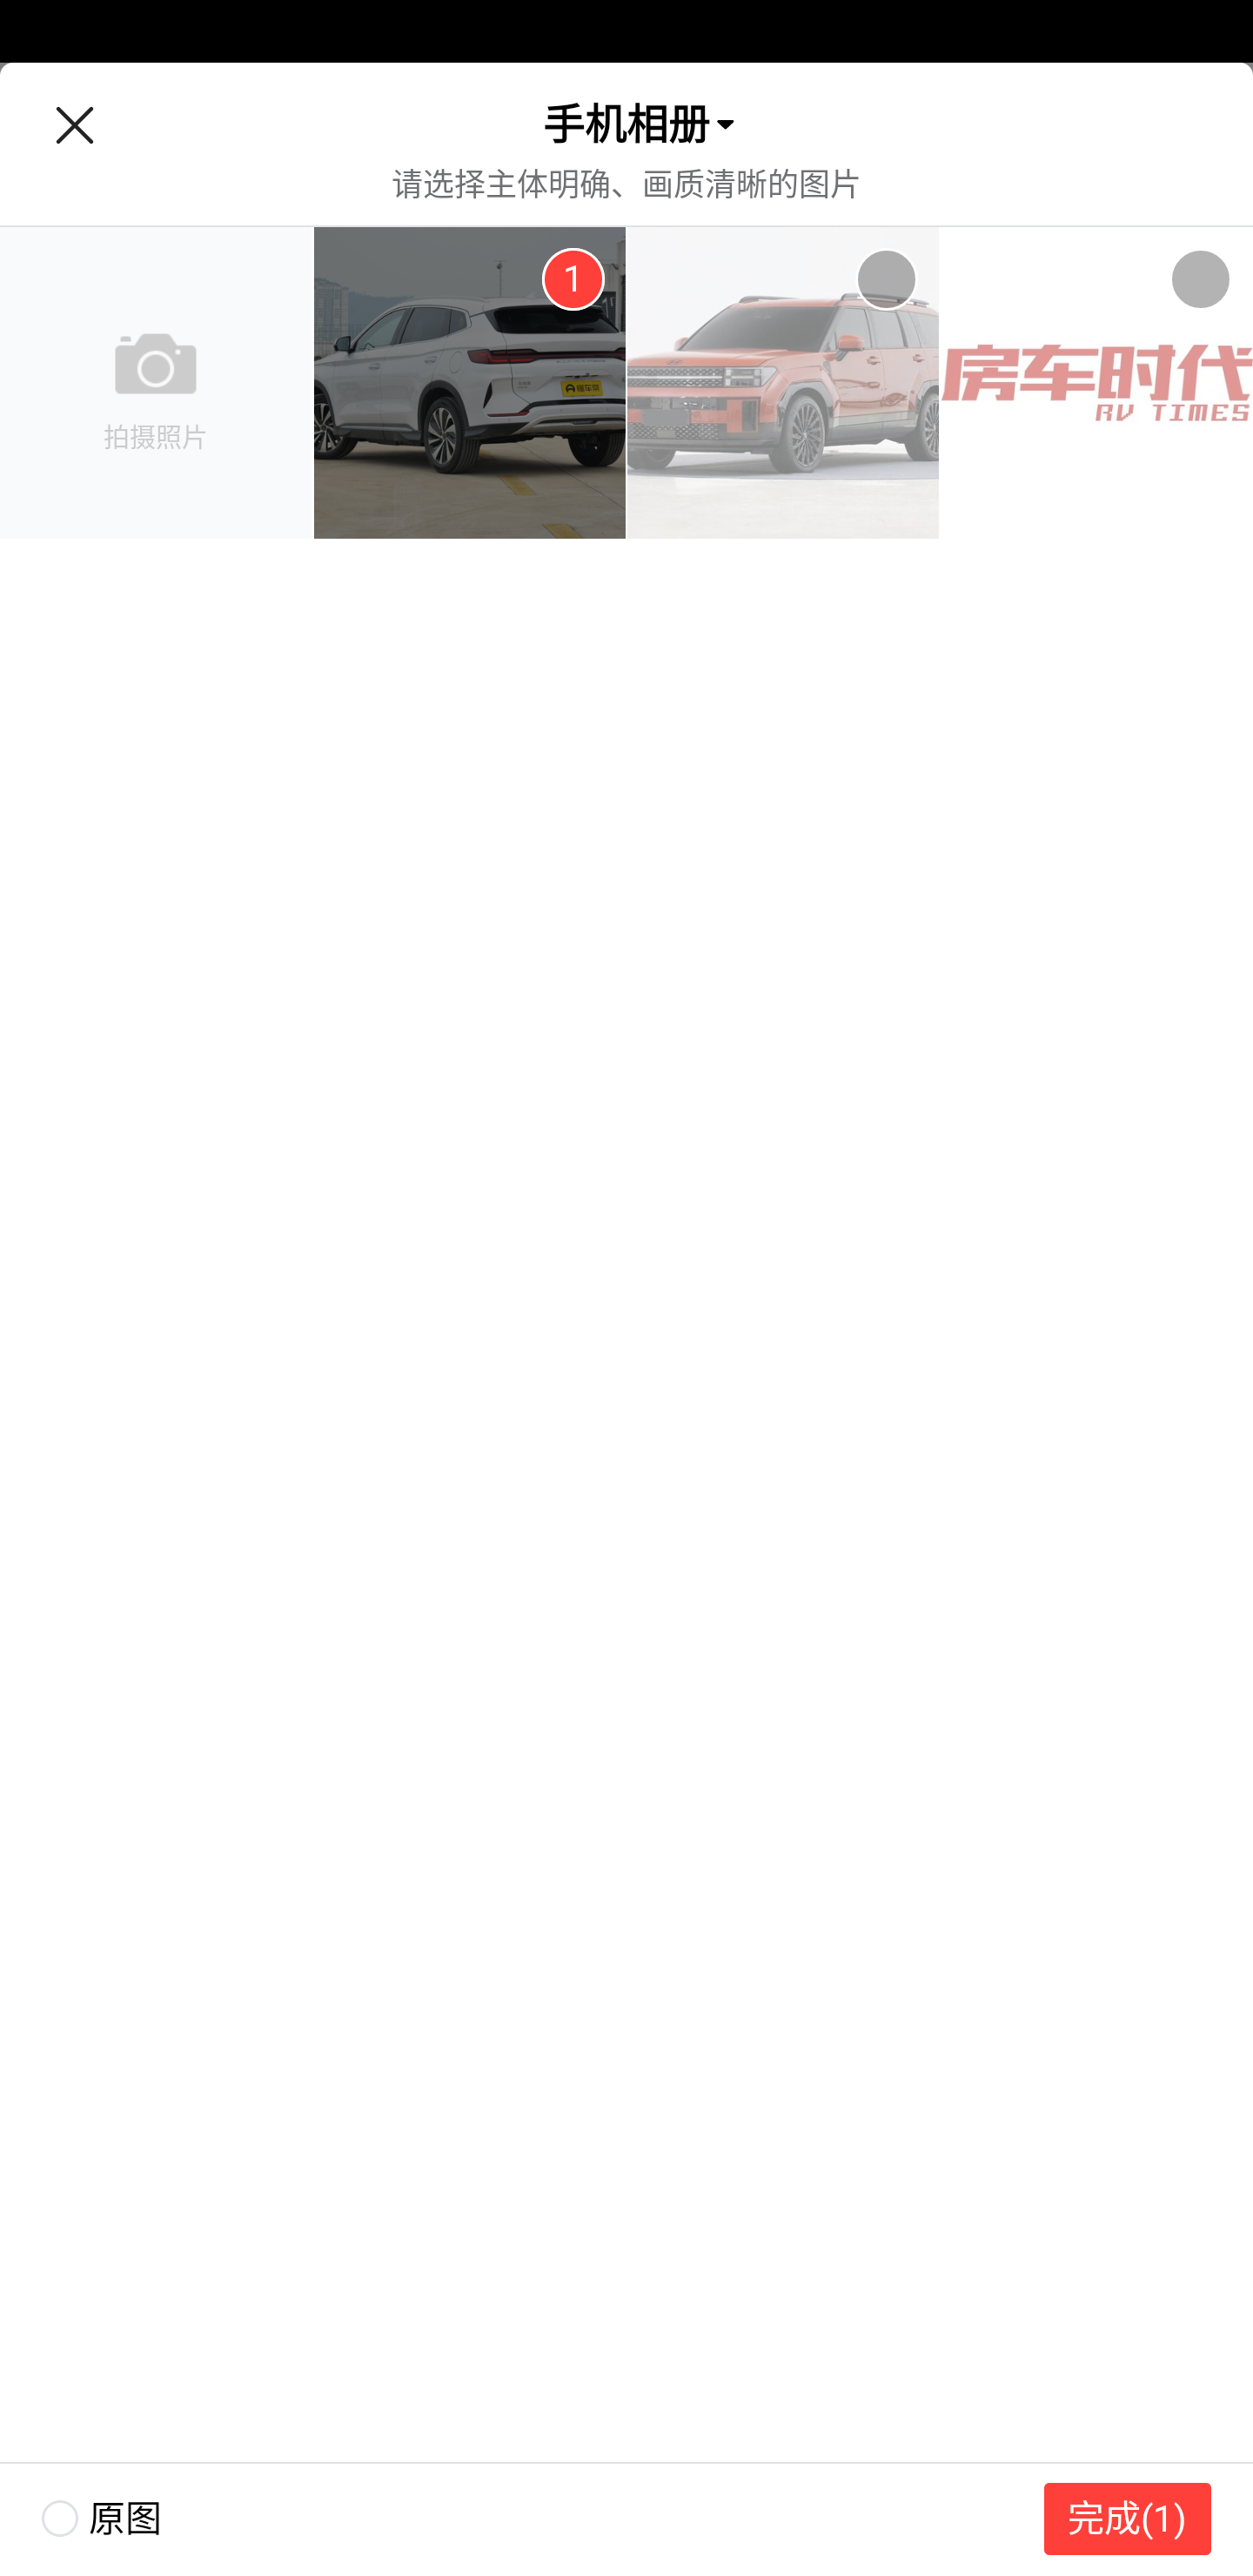  Describe the element at coordinates (783, 382) in the screenshot. I see `图片2` at that location.